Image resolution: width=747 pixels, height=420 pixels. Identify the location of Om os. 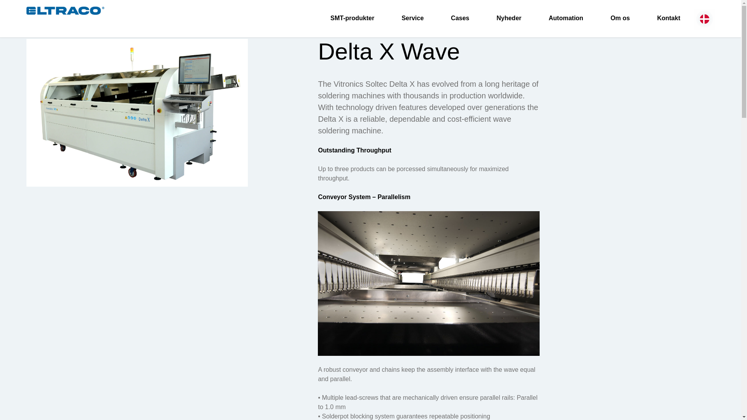
(620, 18).